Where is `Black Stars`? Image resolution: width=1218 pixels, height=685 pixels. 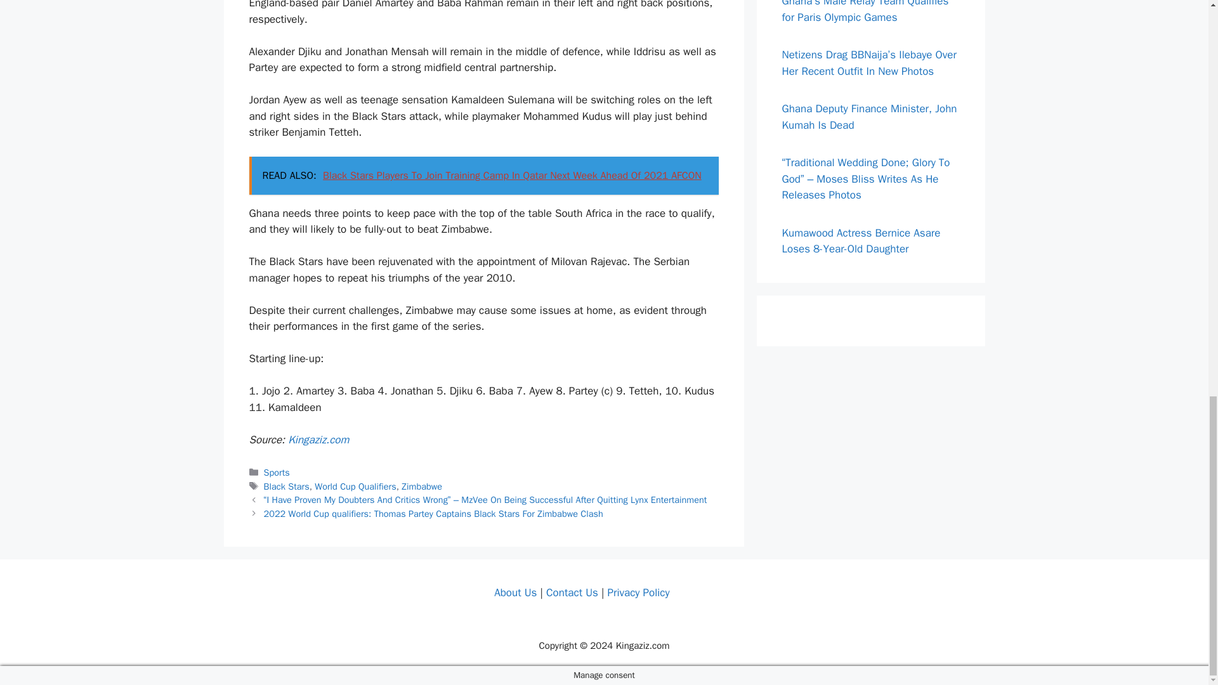
Black Stars is located at coordinates (287, 486).